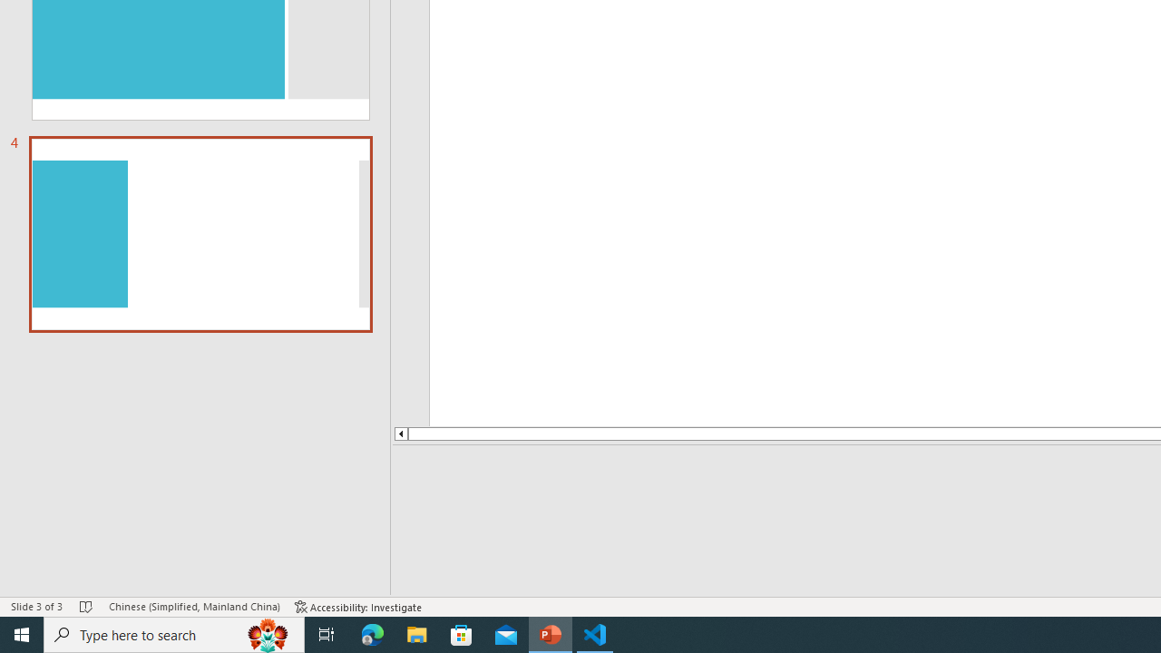 This screenshot has height=653, width=1161. I want to click on Slide, so click(200, 234).